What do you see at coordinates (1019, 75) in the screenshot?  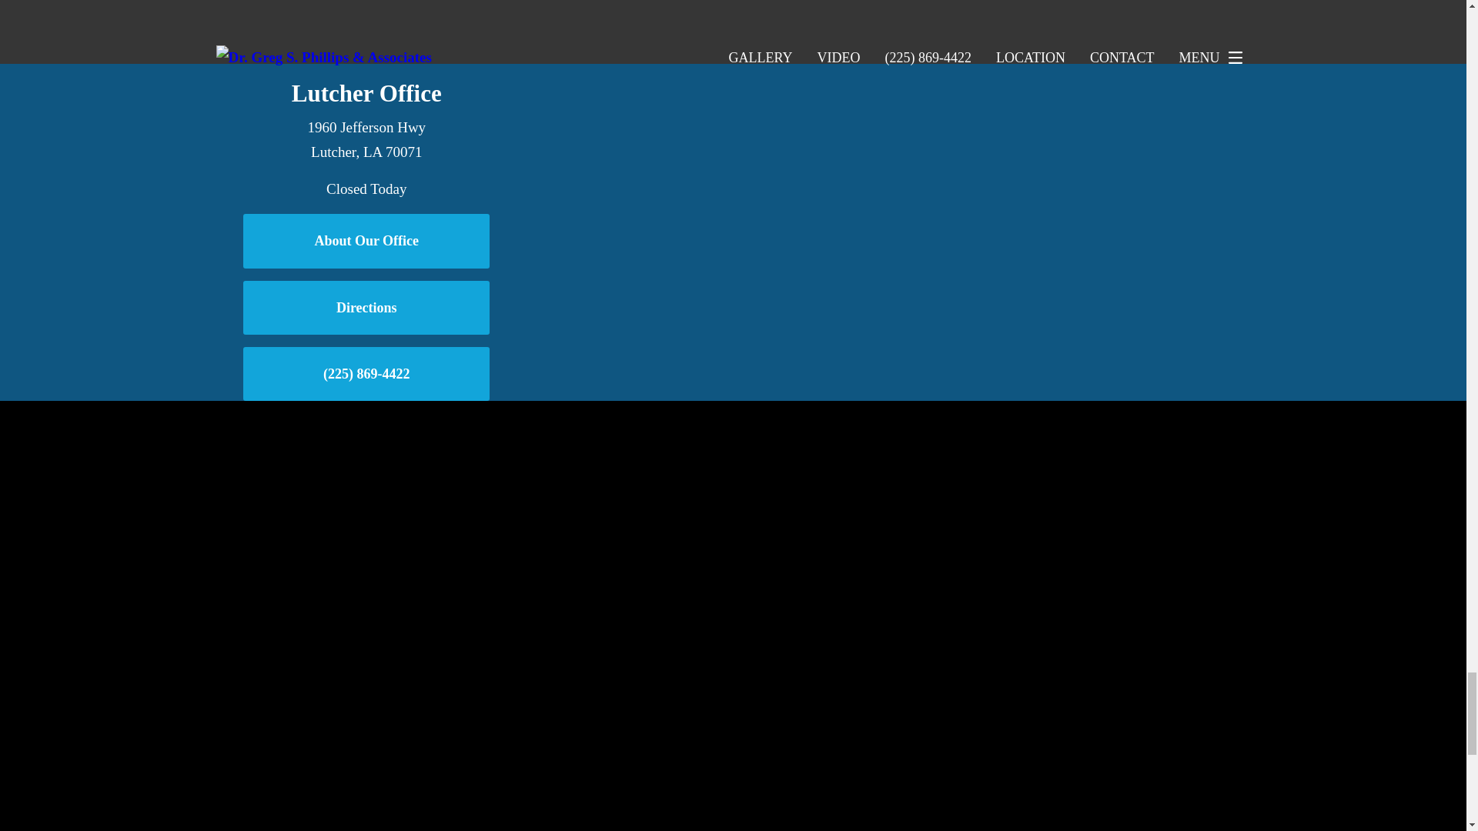 I see `Locations` at bounding box center [1019, 75].